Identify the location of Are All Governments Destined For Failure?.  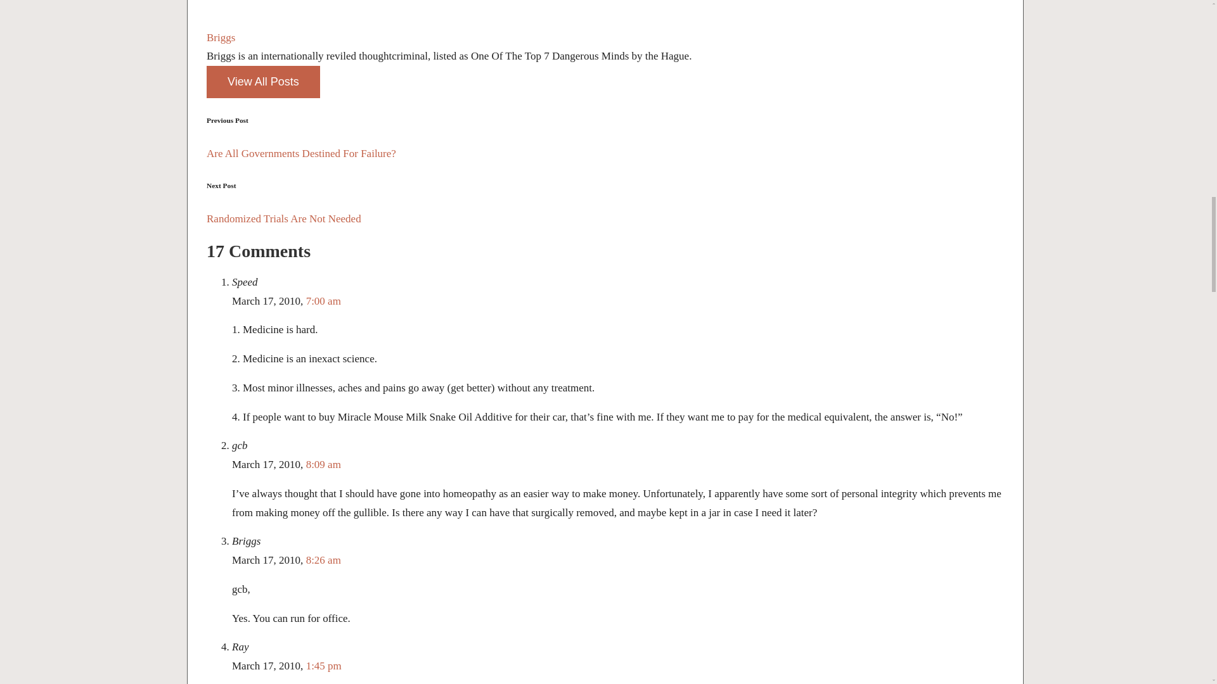
(605, 153).